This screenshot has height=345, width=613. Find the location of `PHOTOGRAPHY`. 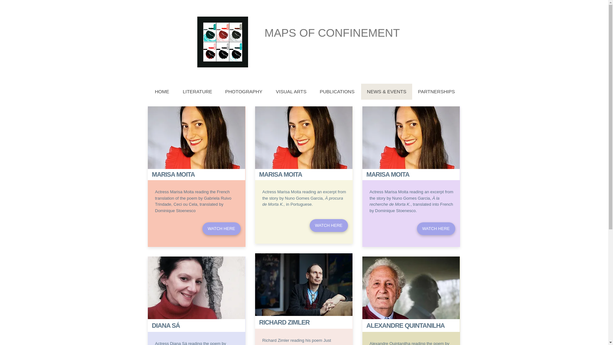

PHOTOGRAPHY is located at coordinates (243, 92).